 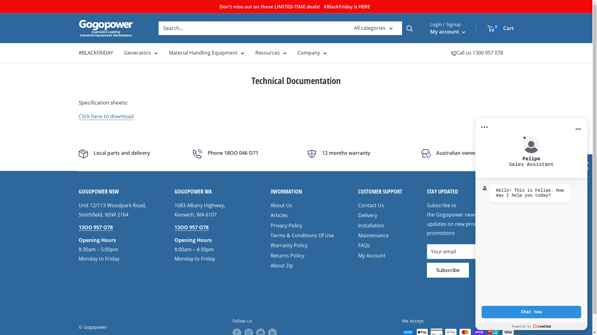 I want to click on Articles, so click(x=303, y=215).